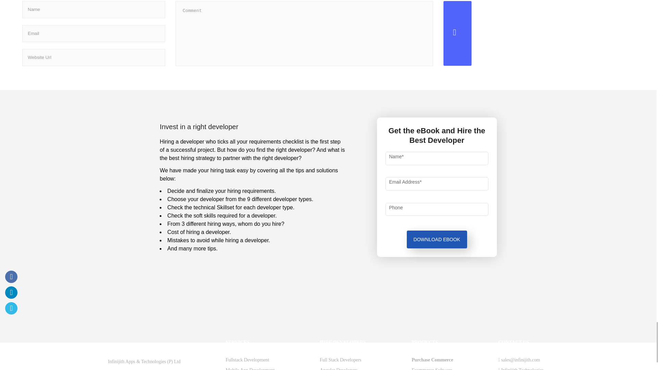 The width and height of the screenshot is (658, 370). What do you see at coordinates (341, 360) in the screenshot?
I see `Full Stack Developers` at bounding box center [341, 360].